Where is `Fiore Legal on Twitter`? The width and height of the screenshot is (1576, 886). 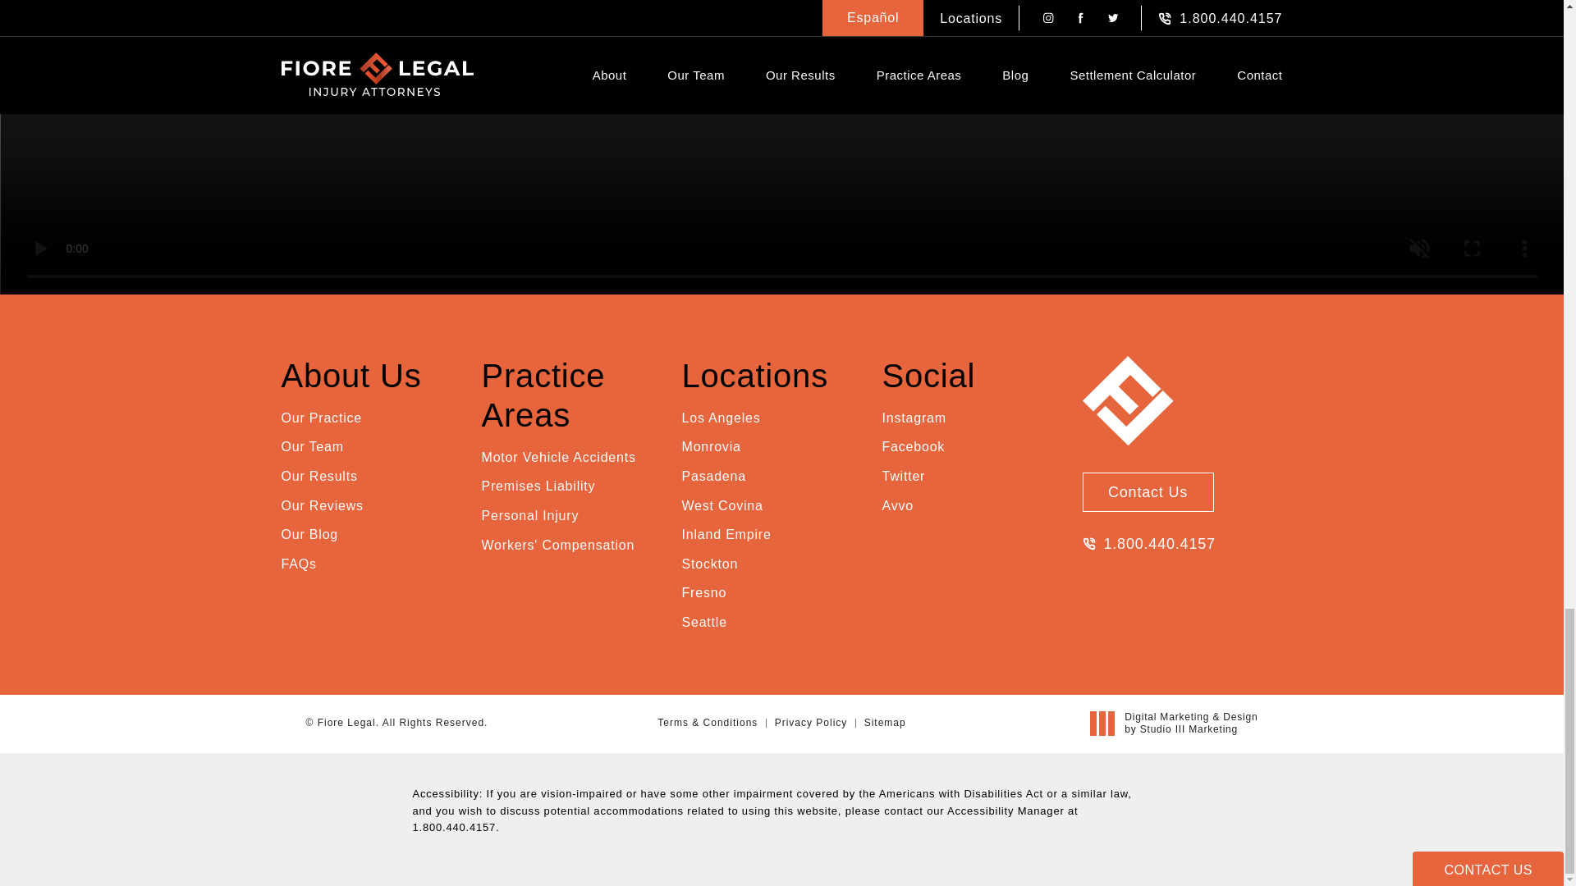 Fiore Legal on Twitter is located at coordinates (903, 477).